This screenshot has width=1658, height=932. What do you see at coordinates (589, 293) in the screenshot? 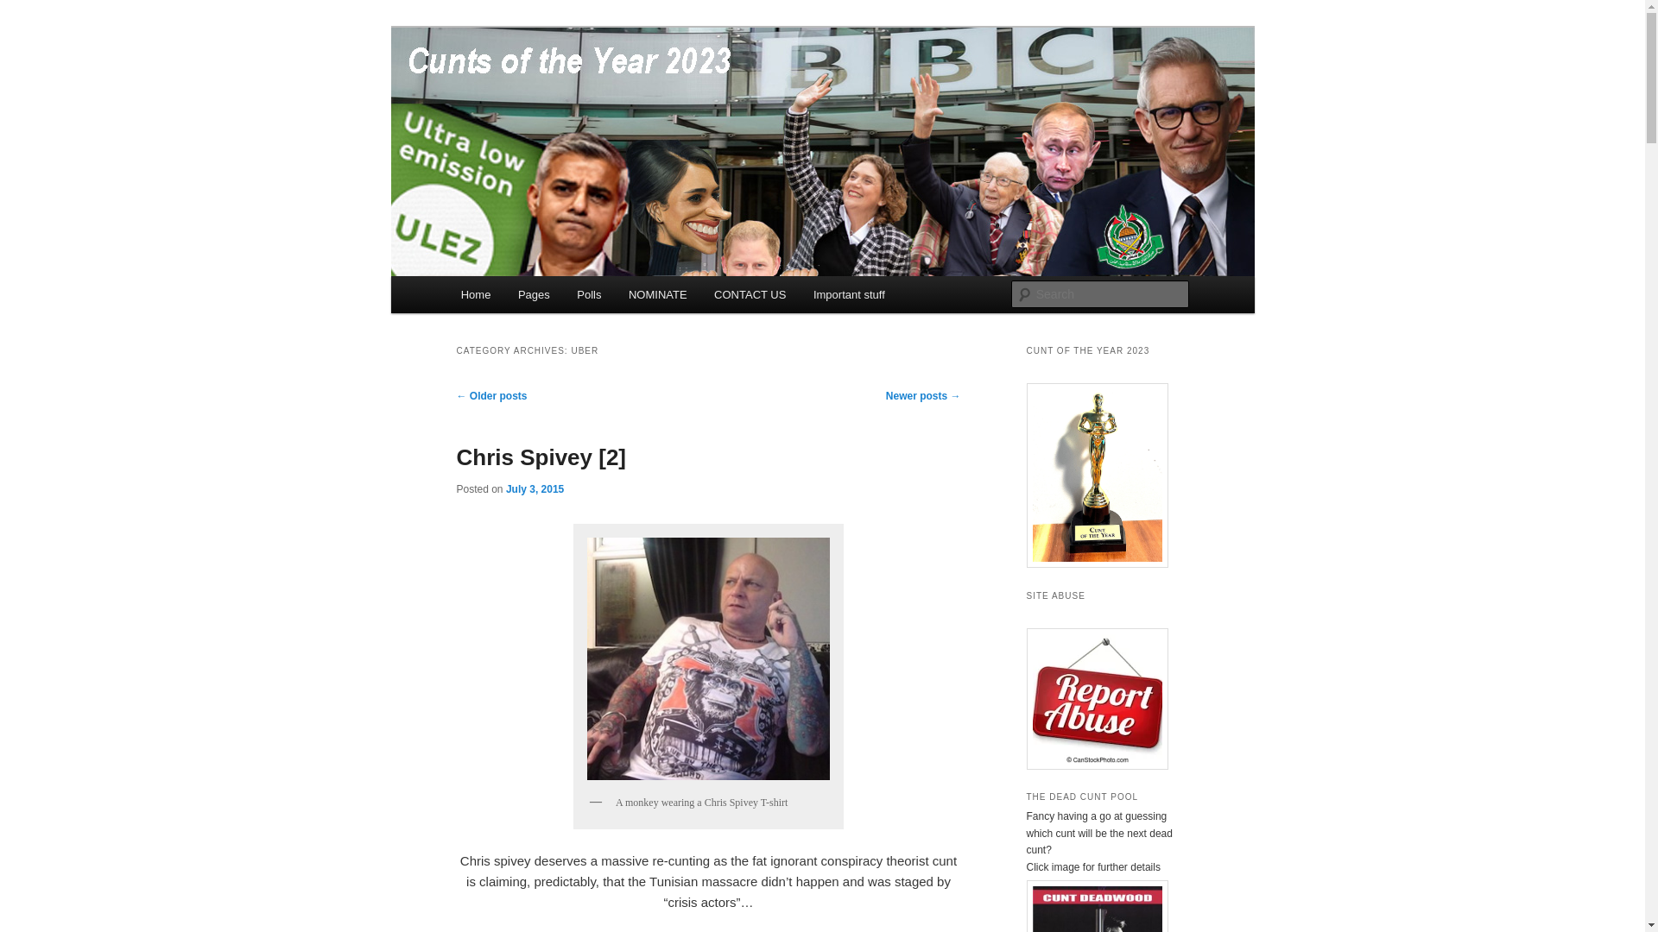
I see `Polls` at bounding box center [589, 293].